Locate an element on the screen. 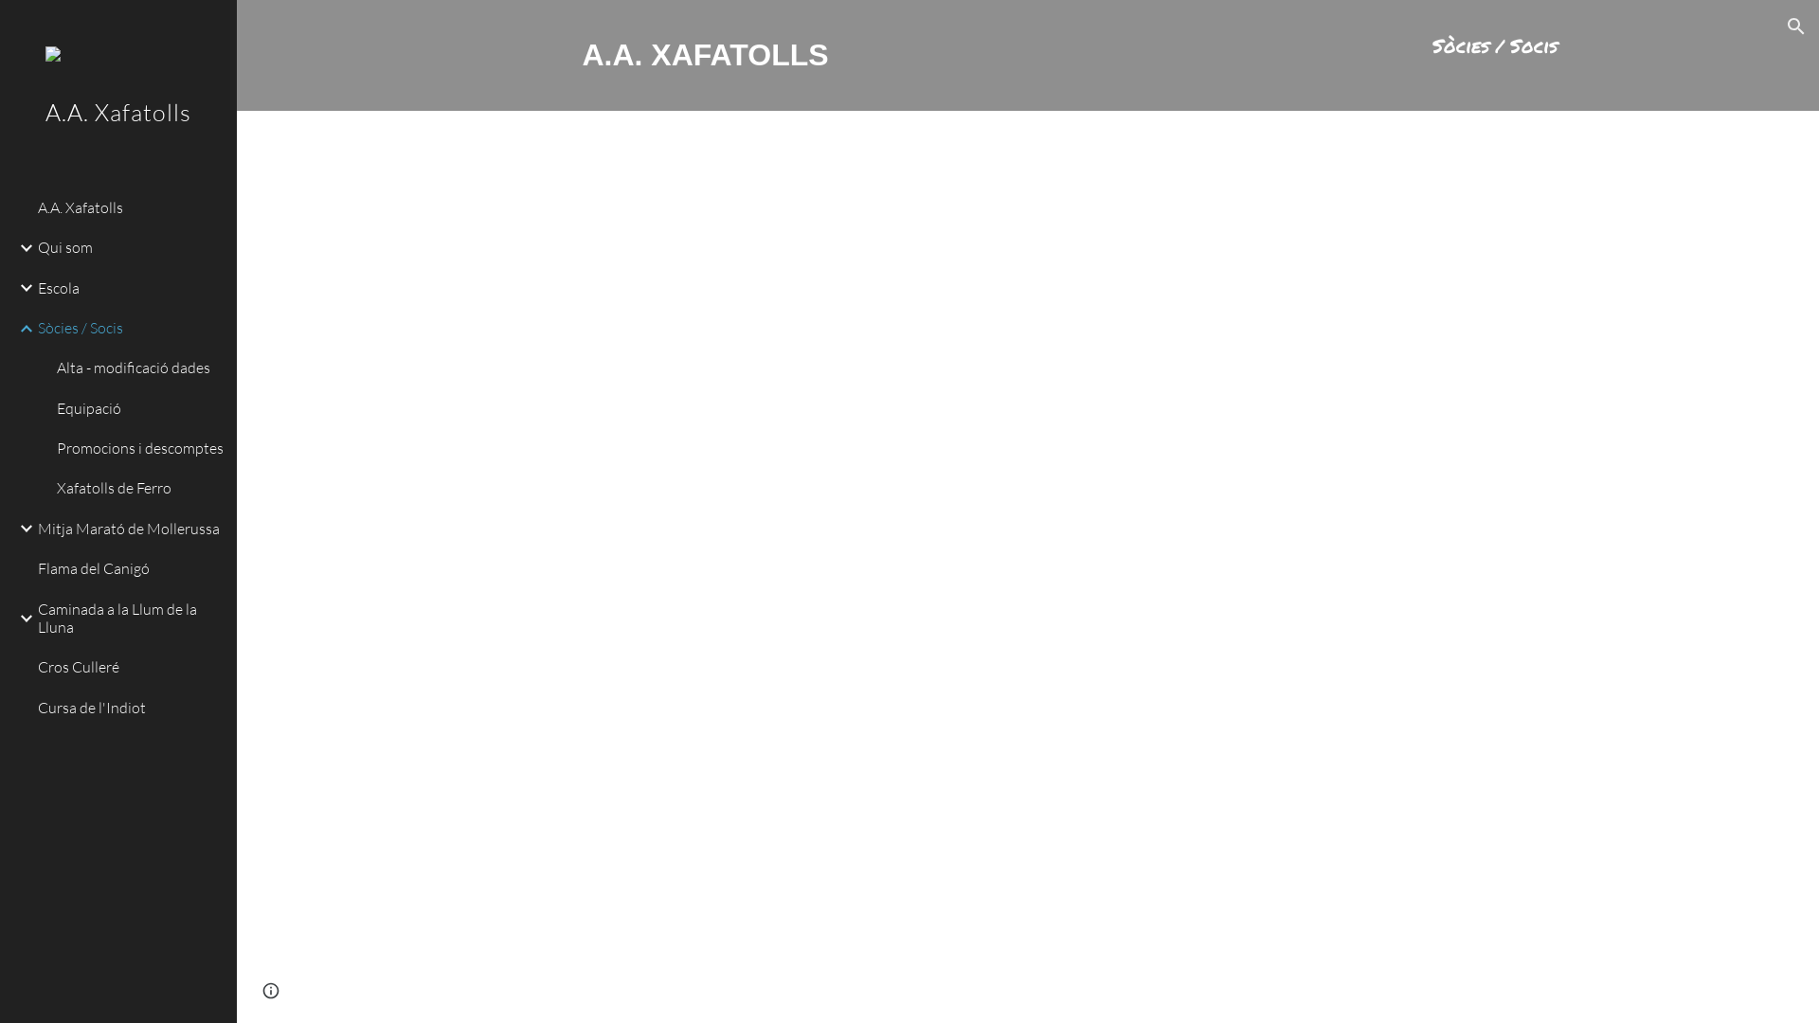 This screenshot has height=1023, width=1819. Xafatolls de Ferro is located at coordinates (139, 489).